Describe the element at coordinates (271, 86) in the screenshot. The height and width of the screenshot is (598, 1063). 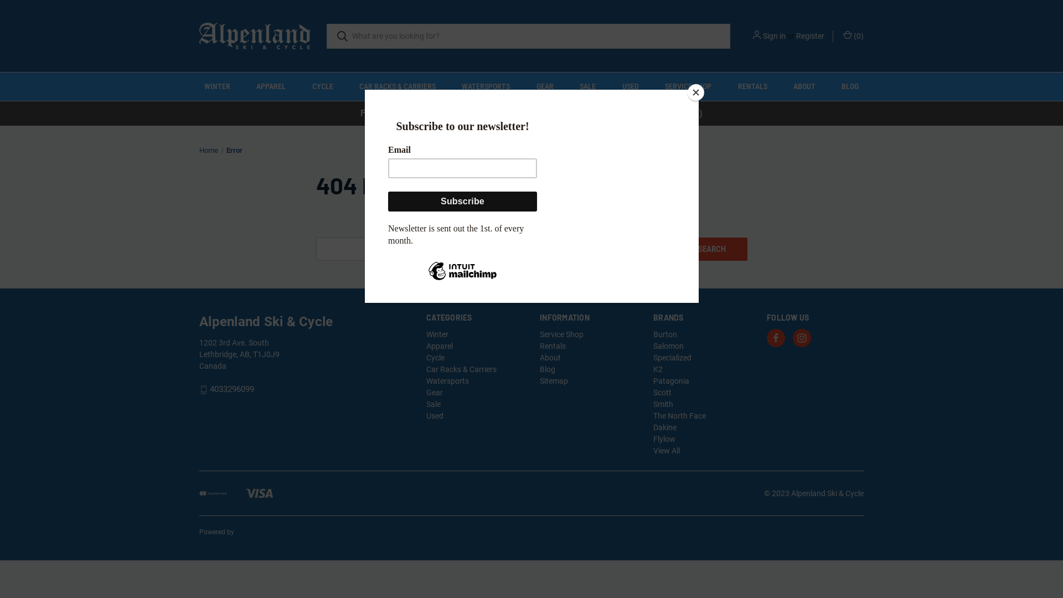
I see `APPAREL` at that location.